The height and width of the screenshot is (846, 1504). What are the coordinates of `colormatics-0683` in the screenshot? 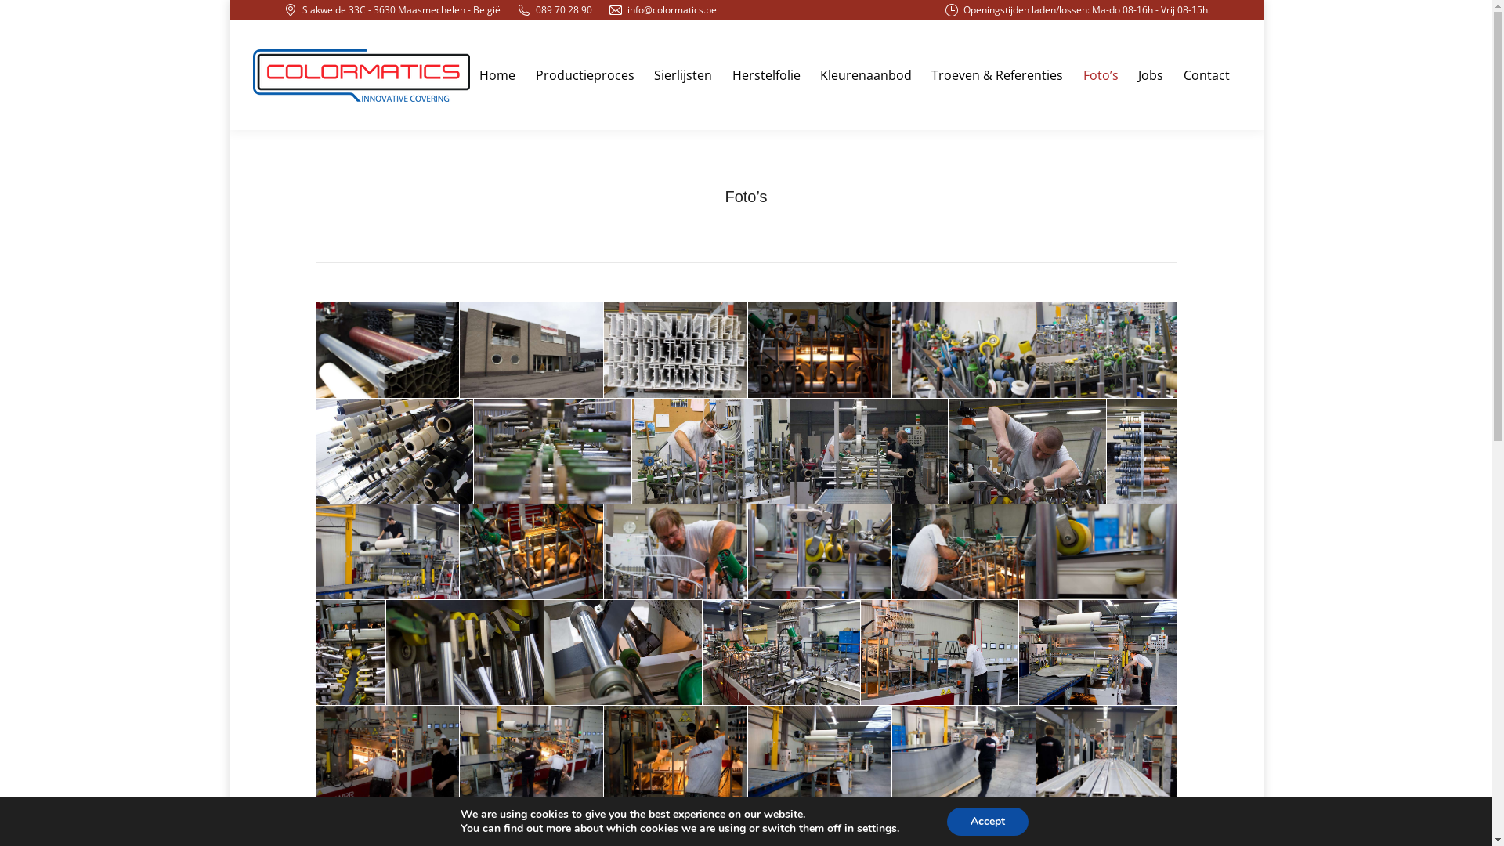 It's located at (387, 552).